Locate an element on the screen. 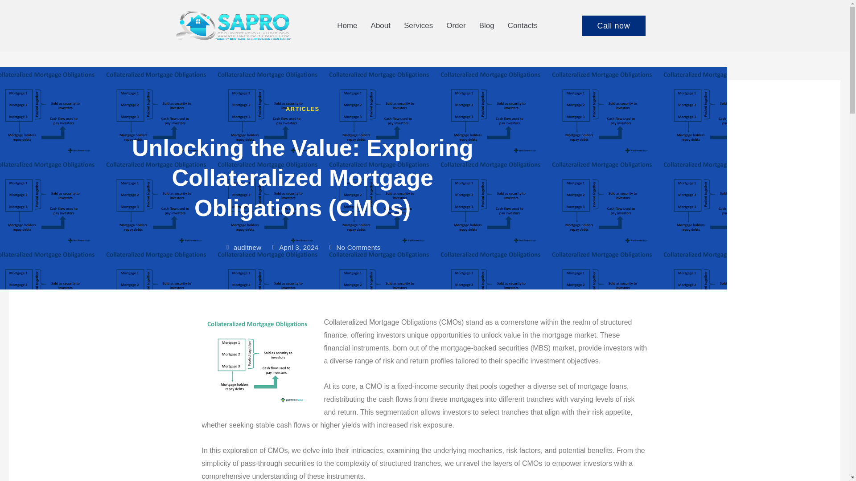  About is located at coordinates (381, 25).